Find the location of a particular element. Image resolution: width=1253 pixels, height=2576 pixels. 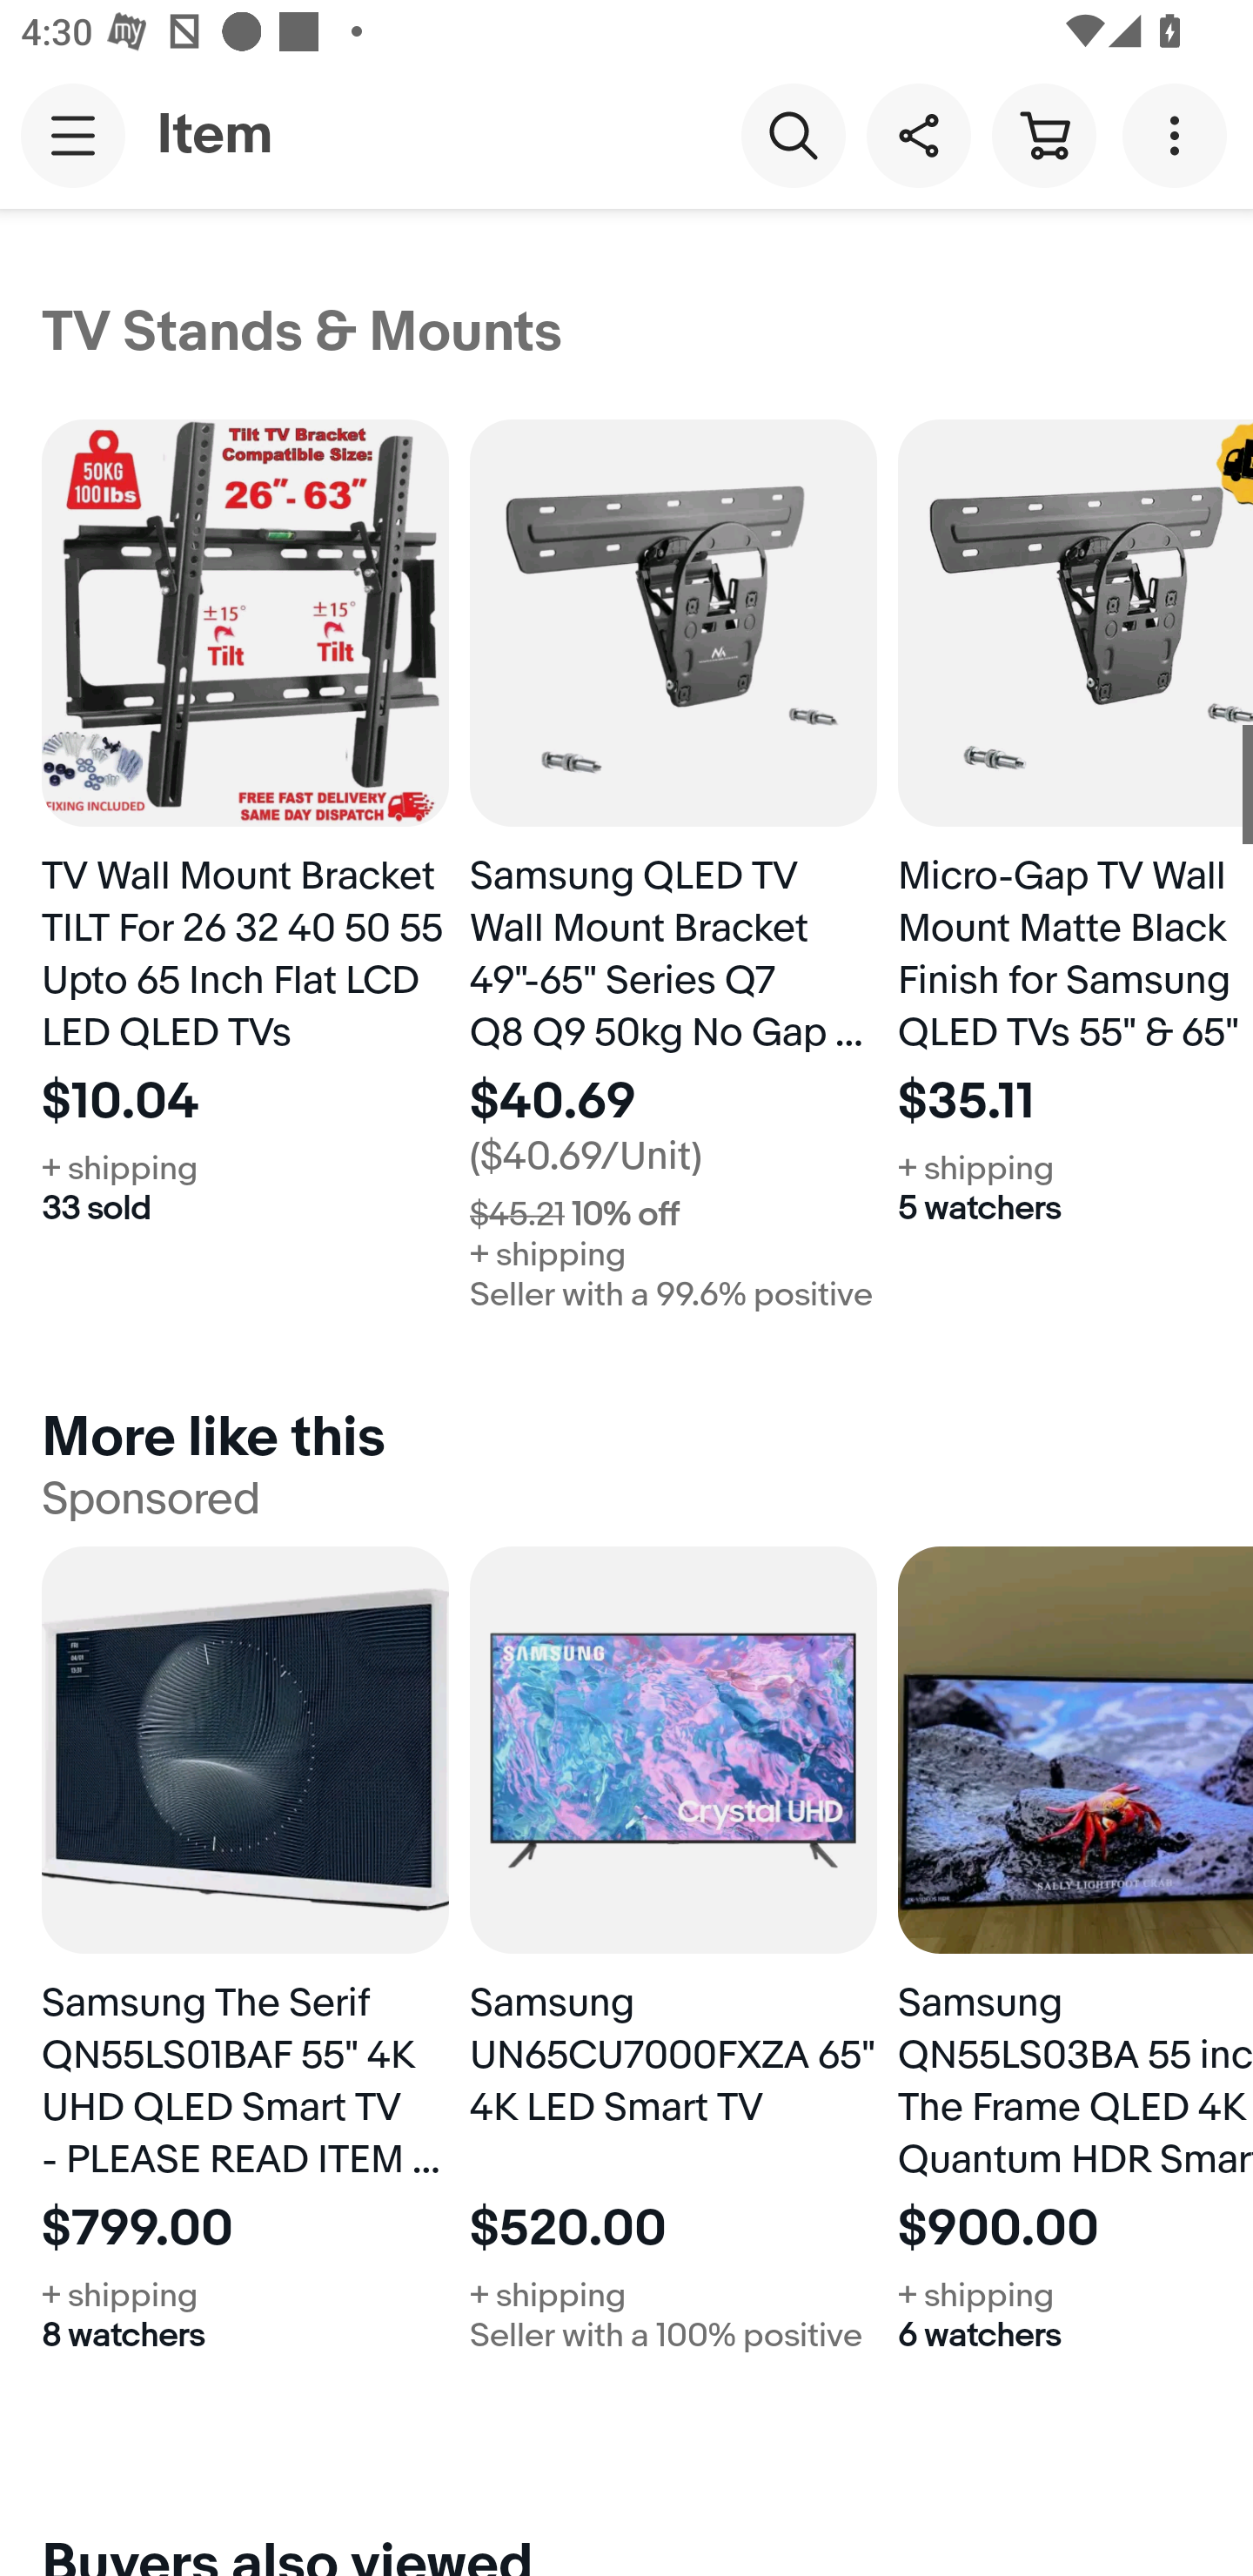

Share this item is located at coordinates (918, 134).